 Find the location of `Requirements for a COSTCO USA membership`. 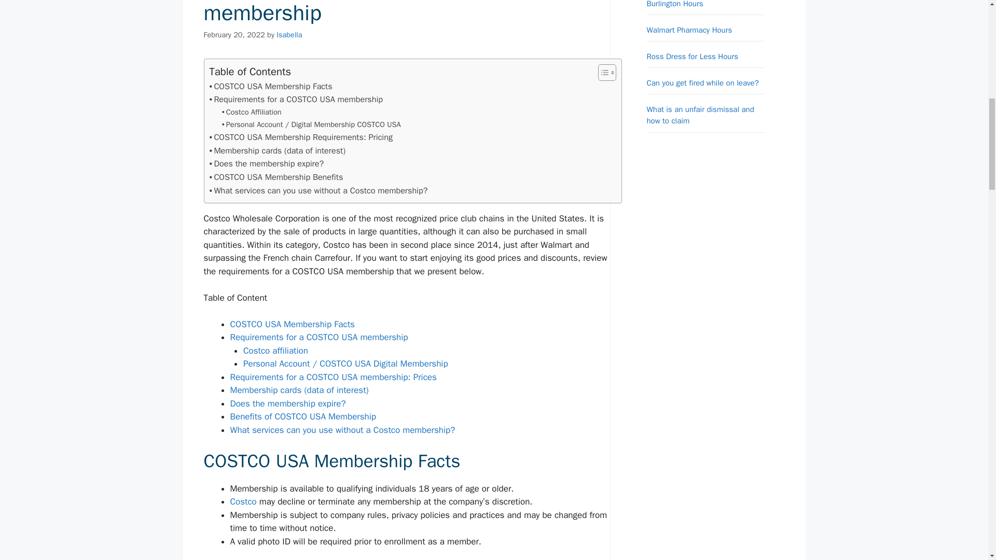

Requirements for a COSTCO USA membership is located at coordinates (296, 100).